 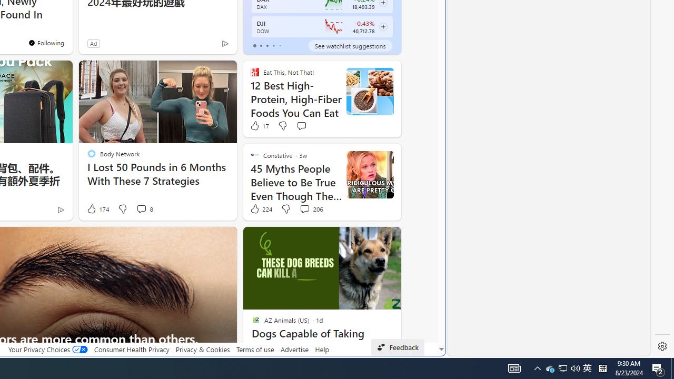 I want to click on Dislike, so click(x=285, y=209).